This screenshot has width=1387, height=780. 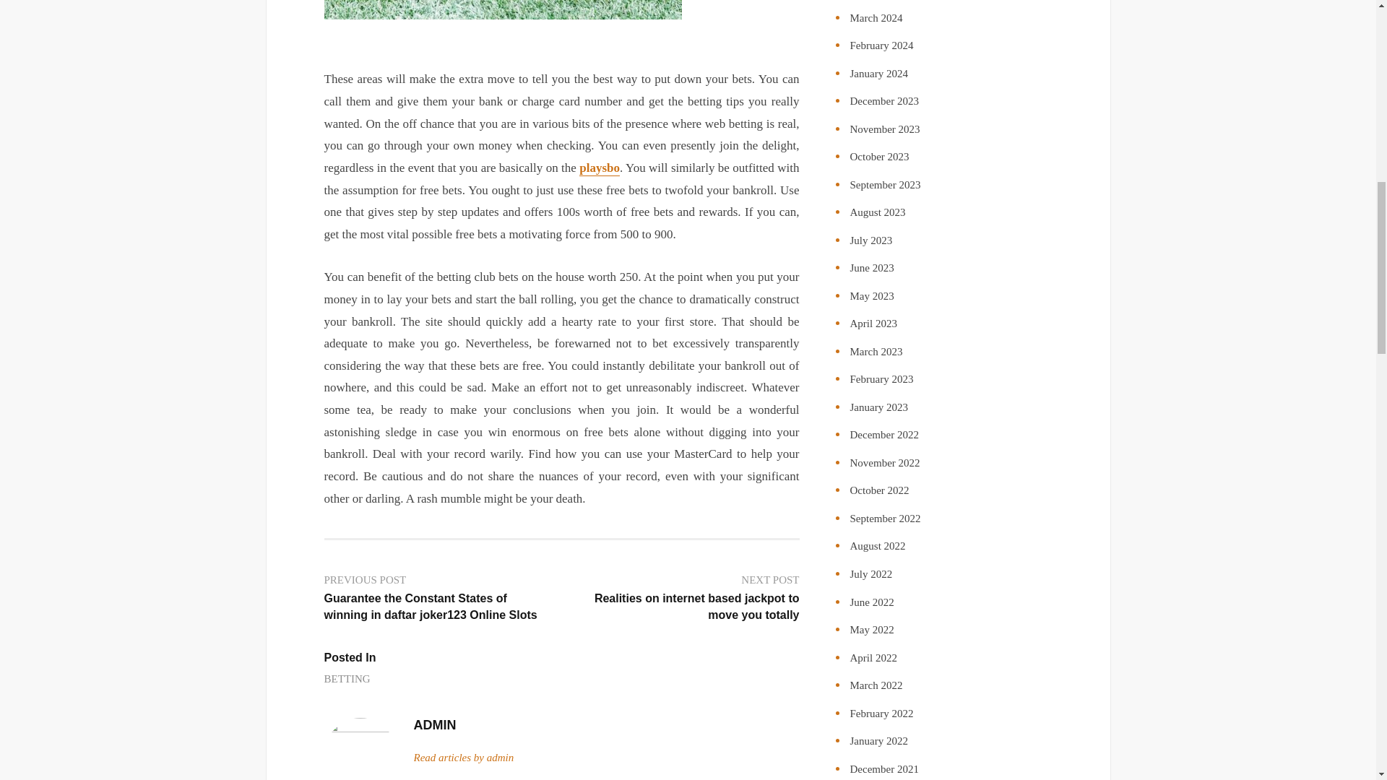 What do you see at coordinates (870, 240) in the screenshot?
I see `July 2023` at bounding box center [870, 240].